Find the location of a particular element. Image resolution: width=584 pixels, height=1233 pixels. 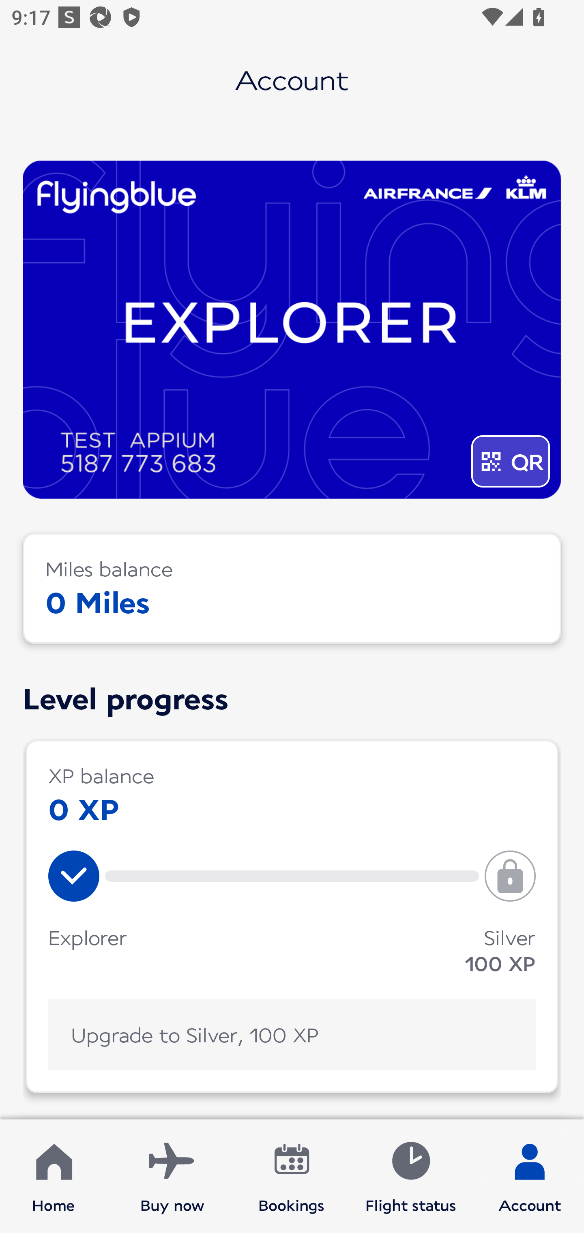

Home is located at coordinates (54, 1176).